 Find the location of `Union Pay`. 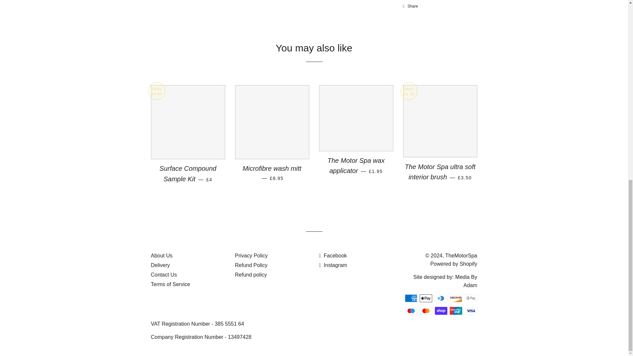

Union Pay is located at coordinates (456, 311).